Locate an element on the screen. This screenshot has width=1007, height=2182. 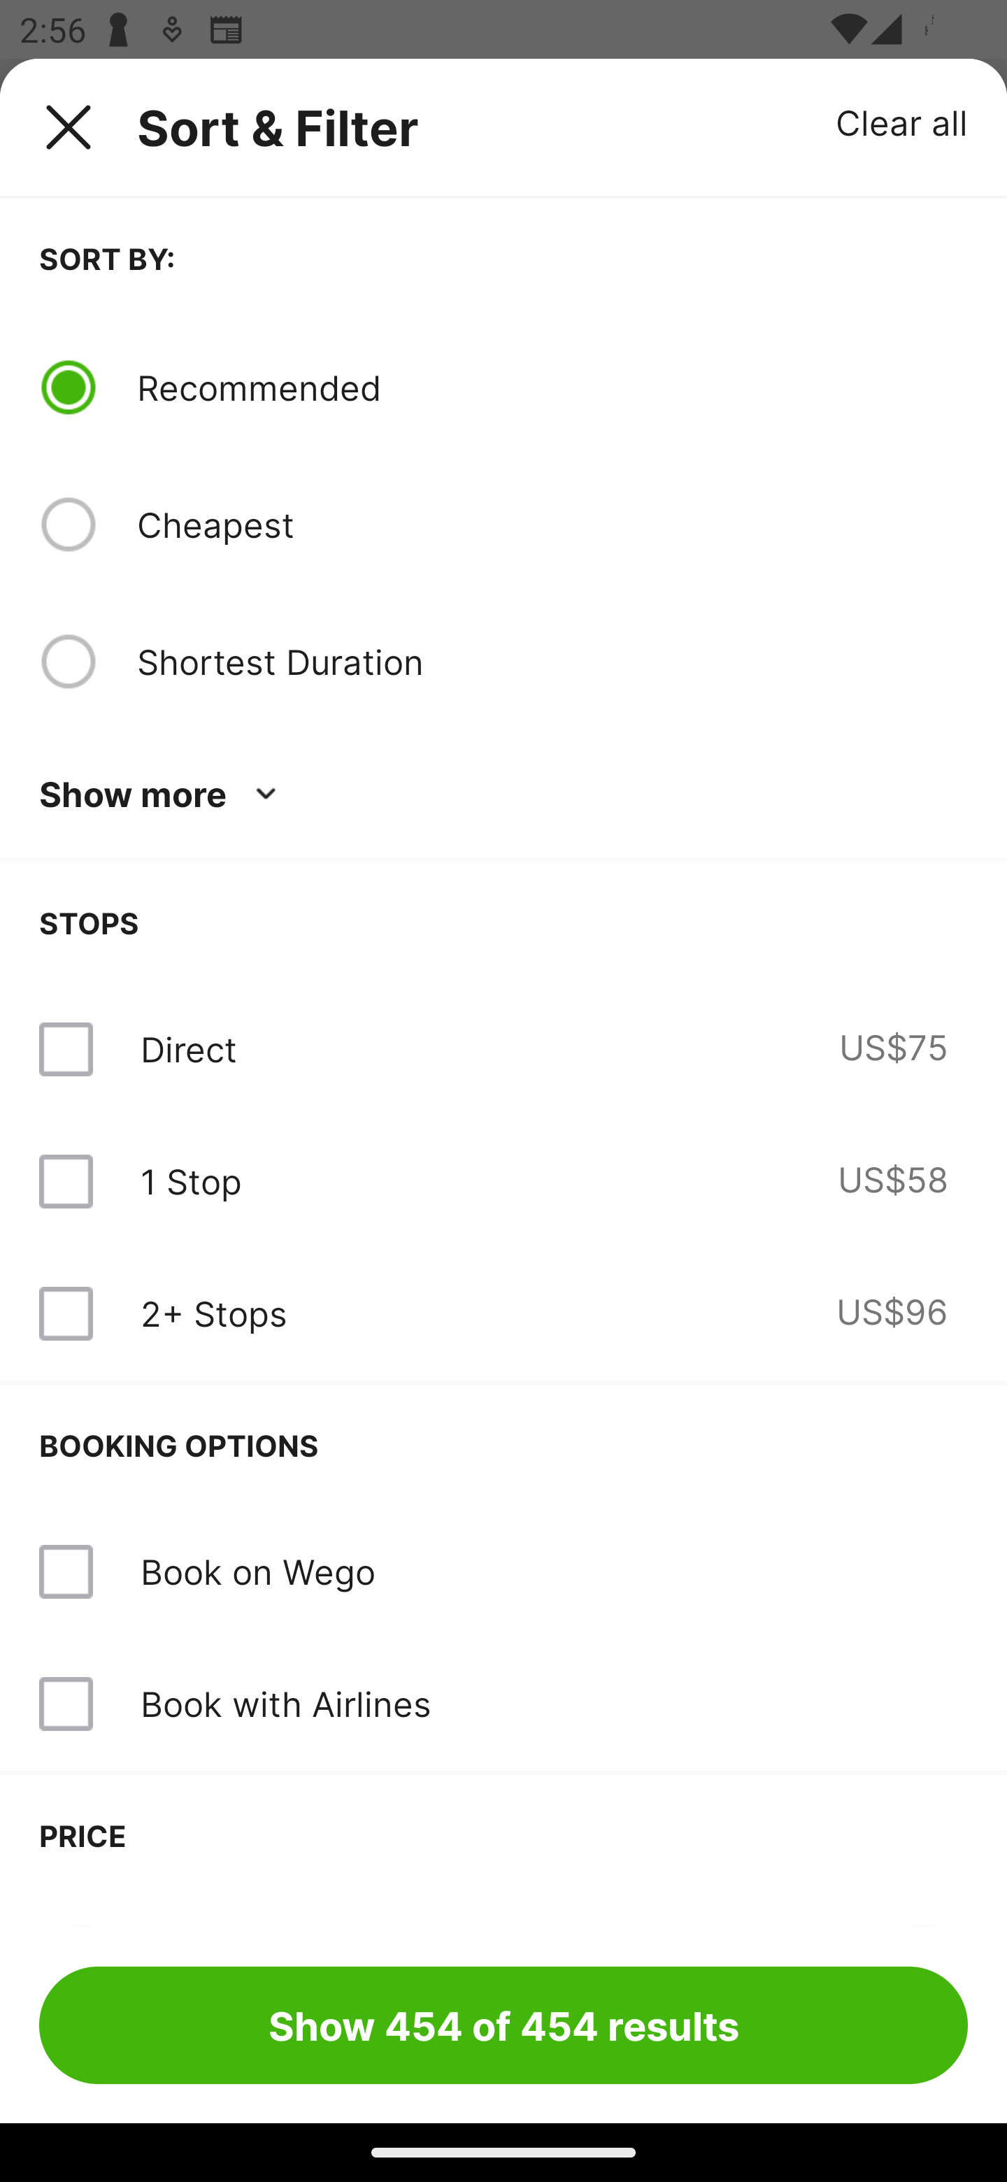
Book on Wego is located at coordinates (503, 1572).